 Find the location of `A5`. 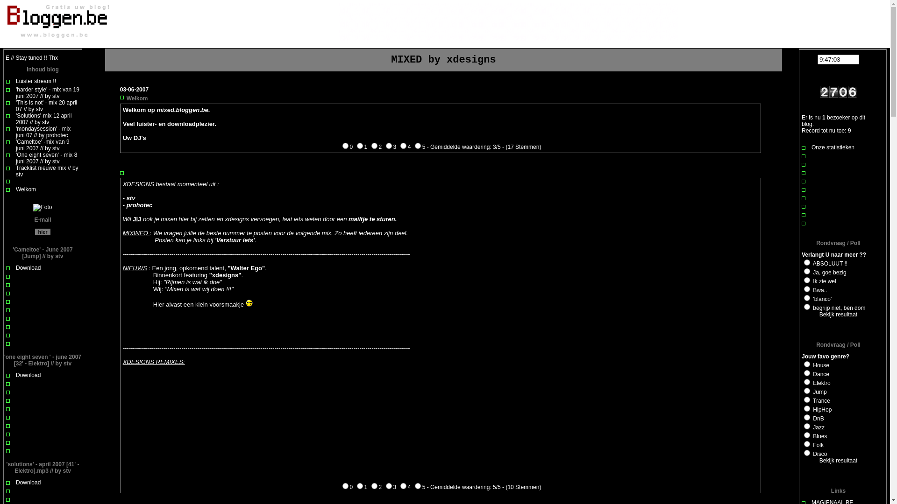

A5 is located at coordinates (807, 399).